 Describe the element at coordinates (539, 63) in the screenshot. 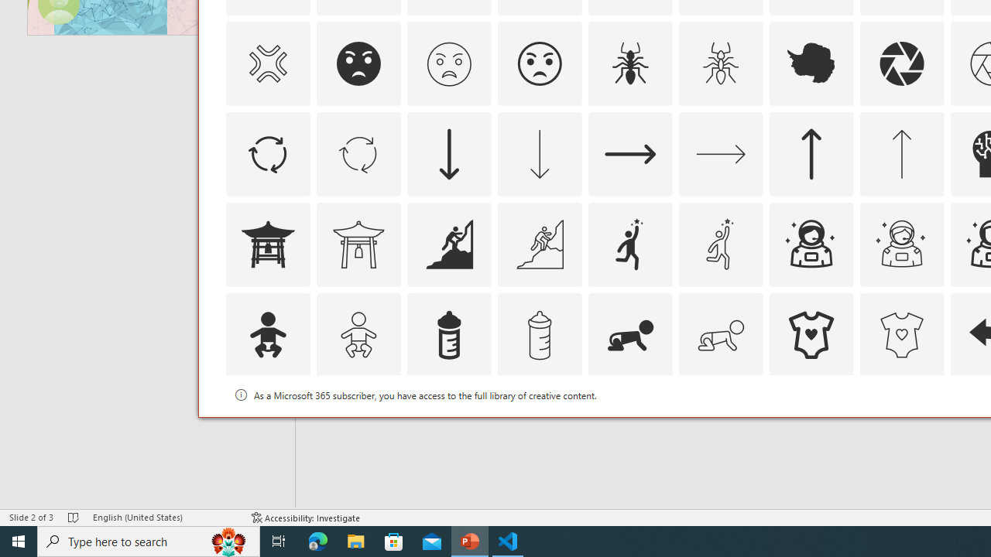

I see `AutomationID: Icons_AngryFace_Outline` at that location.